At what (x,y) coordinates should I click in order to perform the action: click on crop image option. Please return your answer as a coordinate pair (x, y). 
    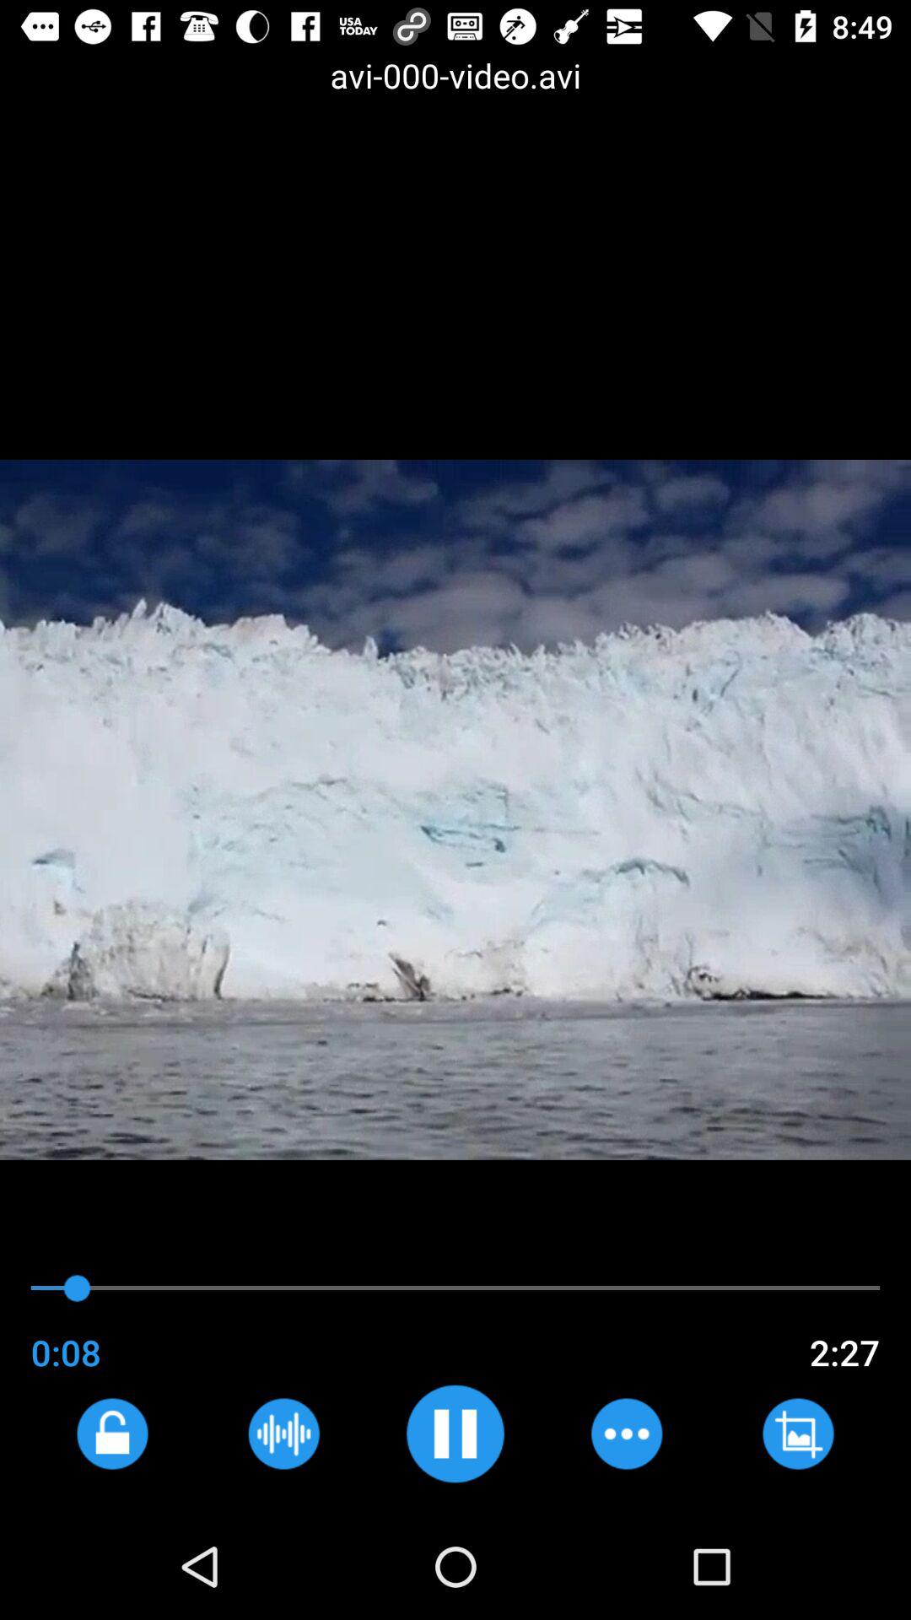
    Looking at the image, I should click on (798, 1434).